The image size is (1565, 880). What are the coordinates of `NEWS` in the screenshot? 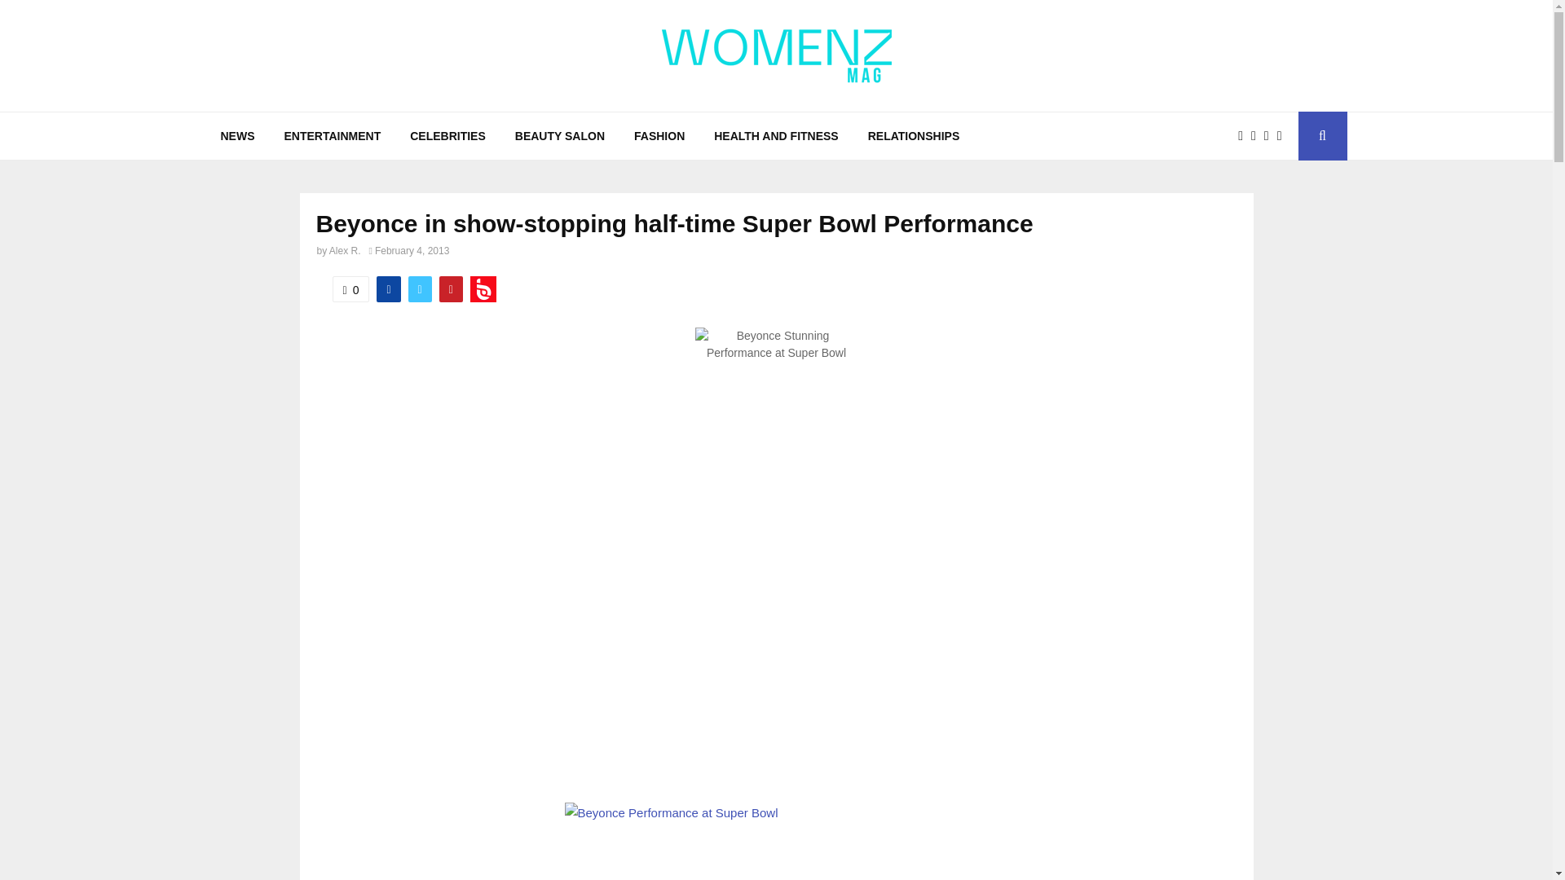 It's located at (236, 135).